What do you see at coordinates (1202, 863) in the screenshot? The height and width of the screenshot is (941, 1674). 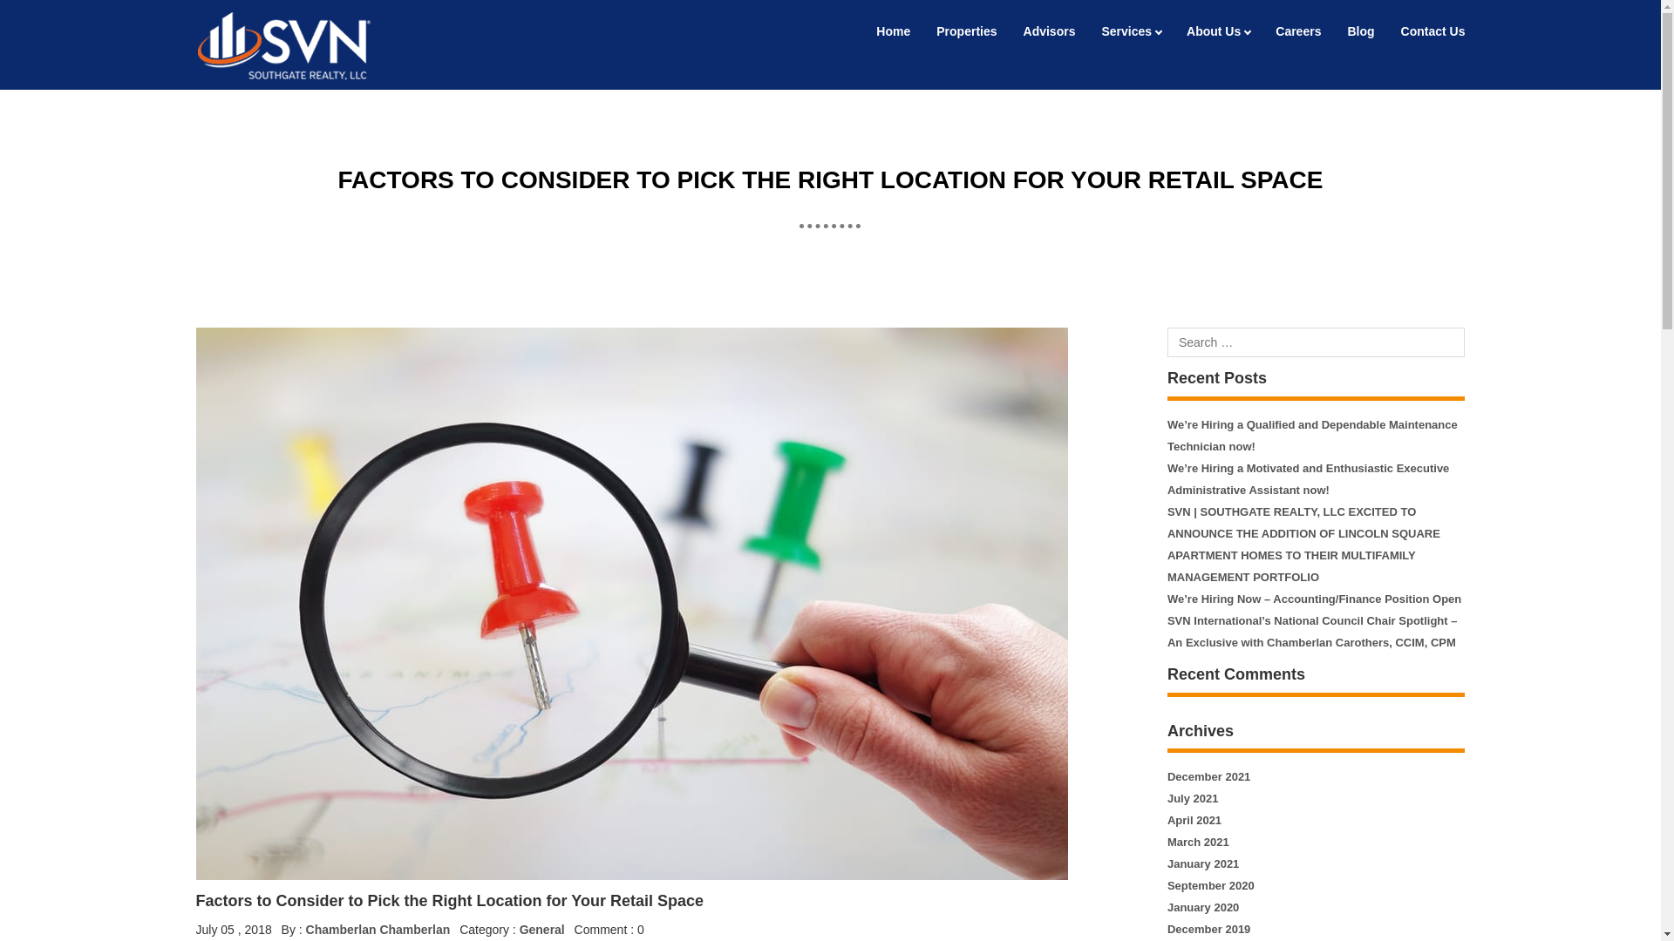 I see `January 2021` at bounding box center [1202, 863].